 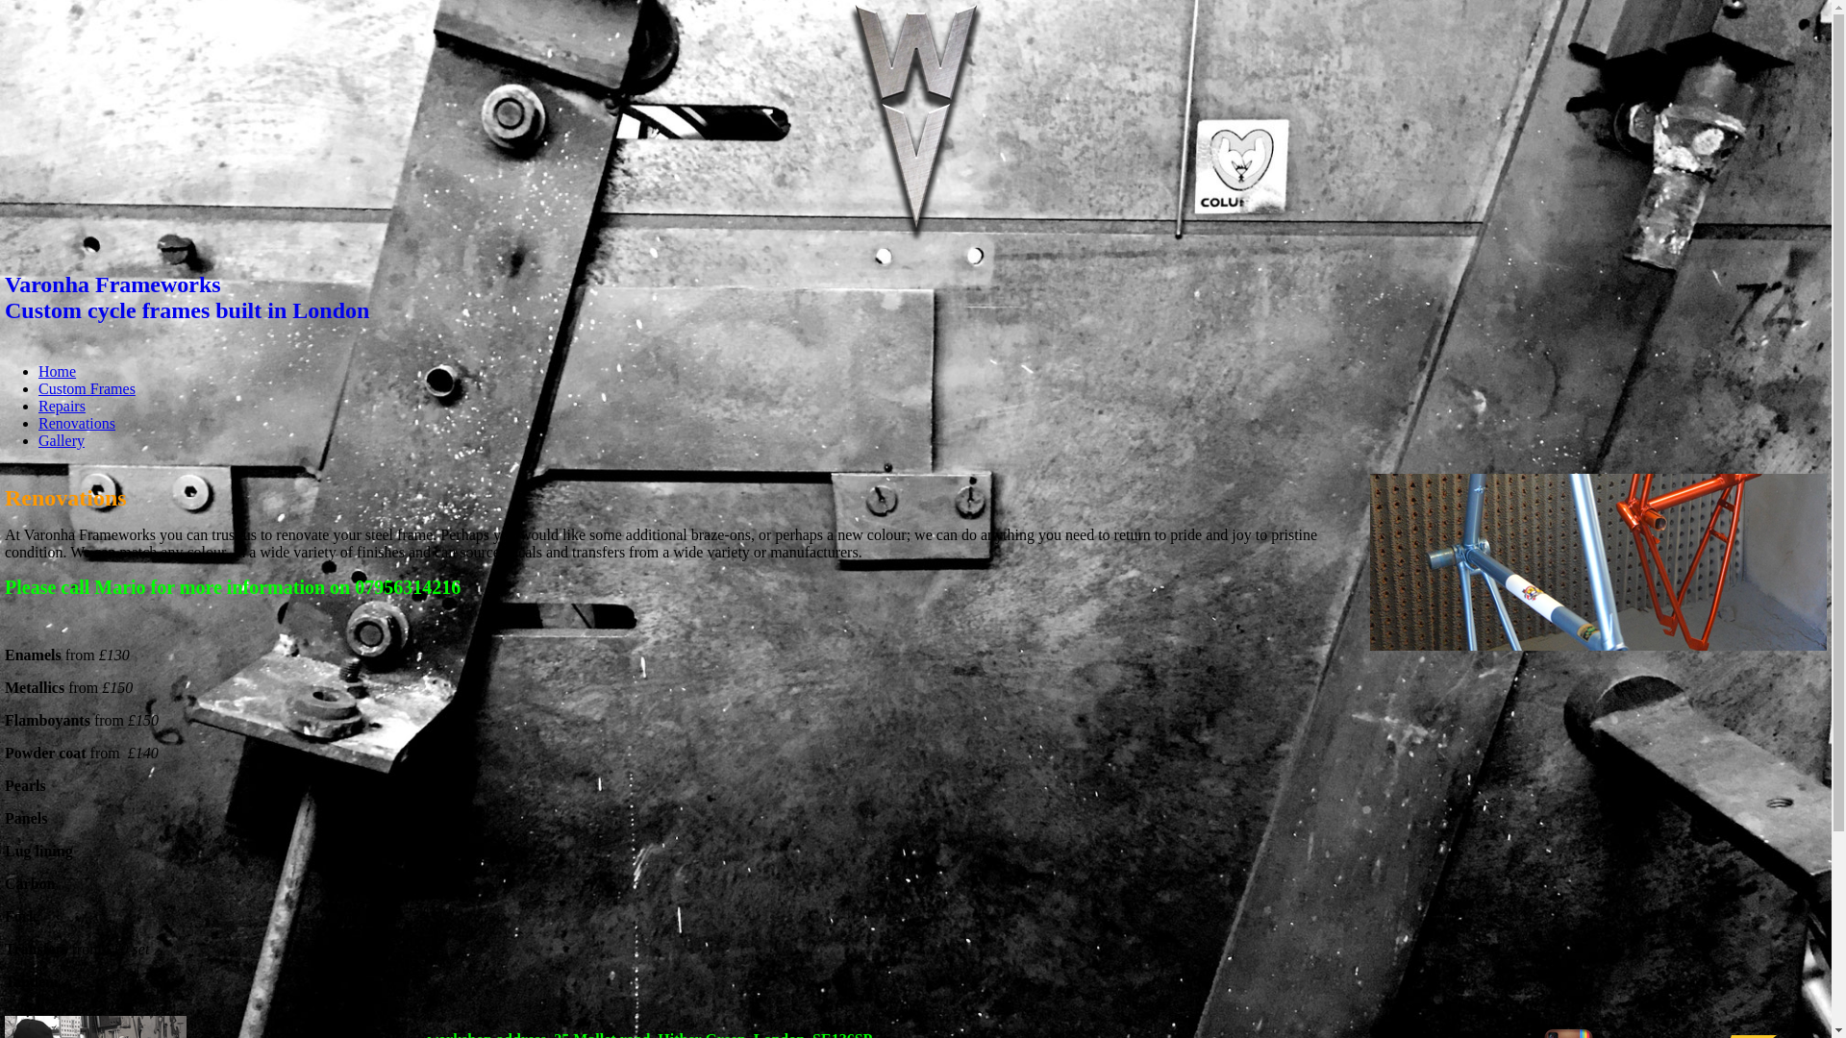 I want to click on Renovations, so click(x=77, y=423).